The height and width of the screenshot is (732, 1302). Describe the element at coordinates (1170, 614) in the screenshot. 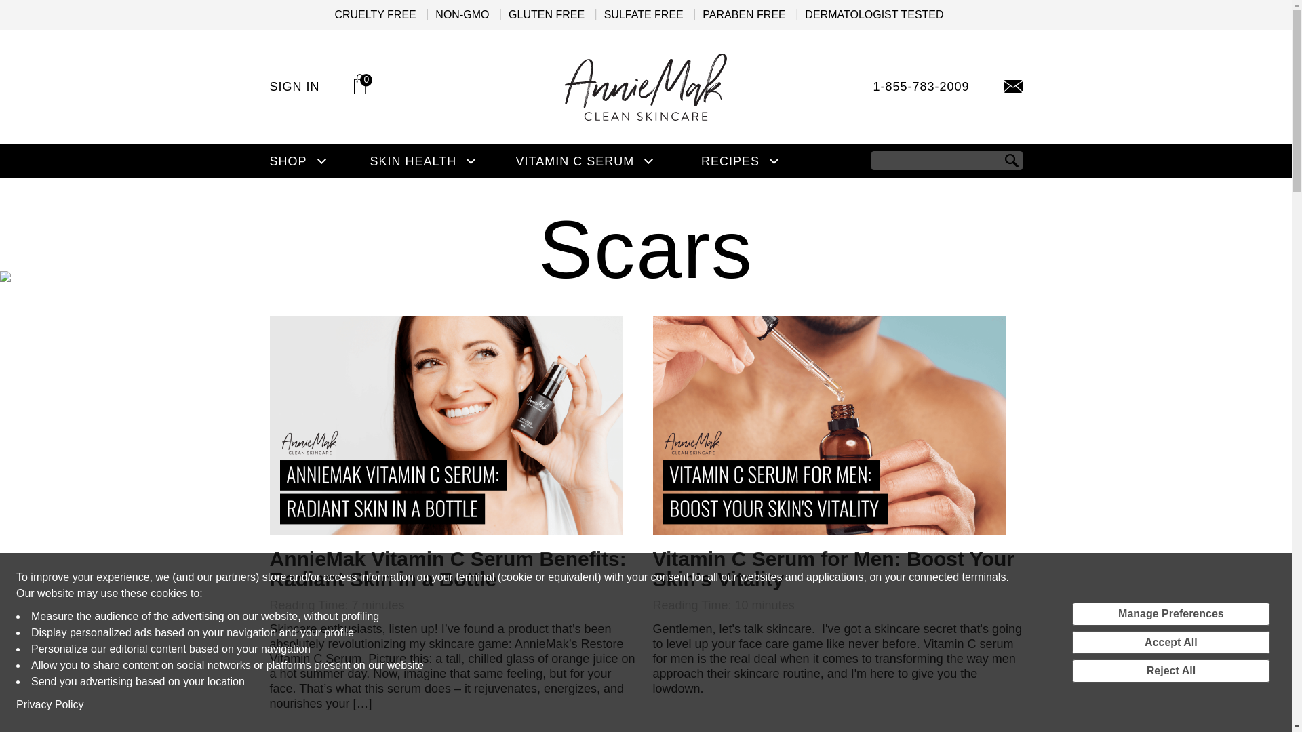

I see `Manage Preferences` at that location.